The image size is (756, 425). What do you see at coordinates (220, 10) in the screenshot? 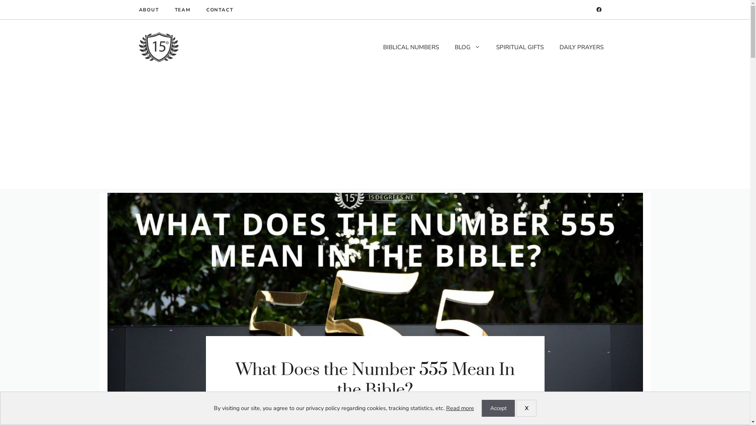
I see `CONTACT` at bounding box center [220, 10].